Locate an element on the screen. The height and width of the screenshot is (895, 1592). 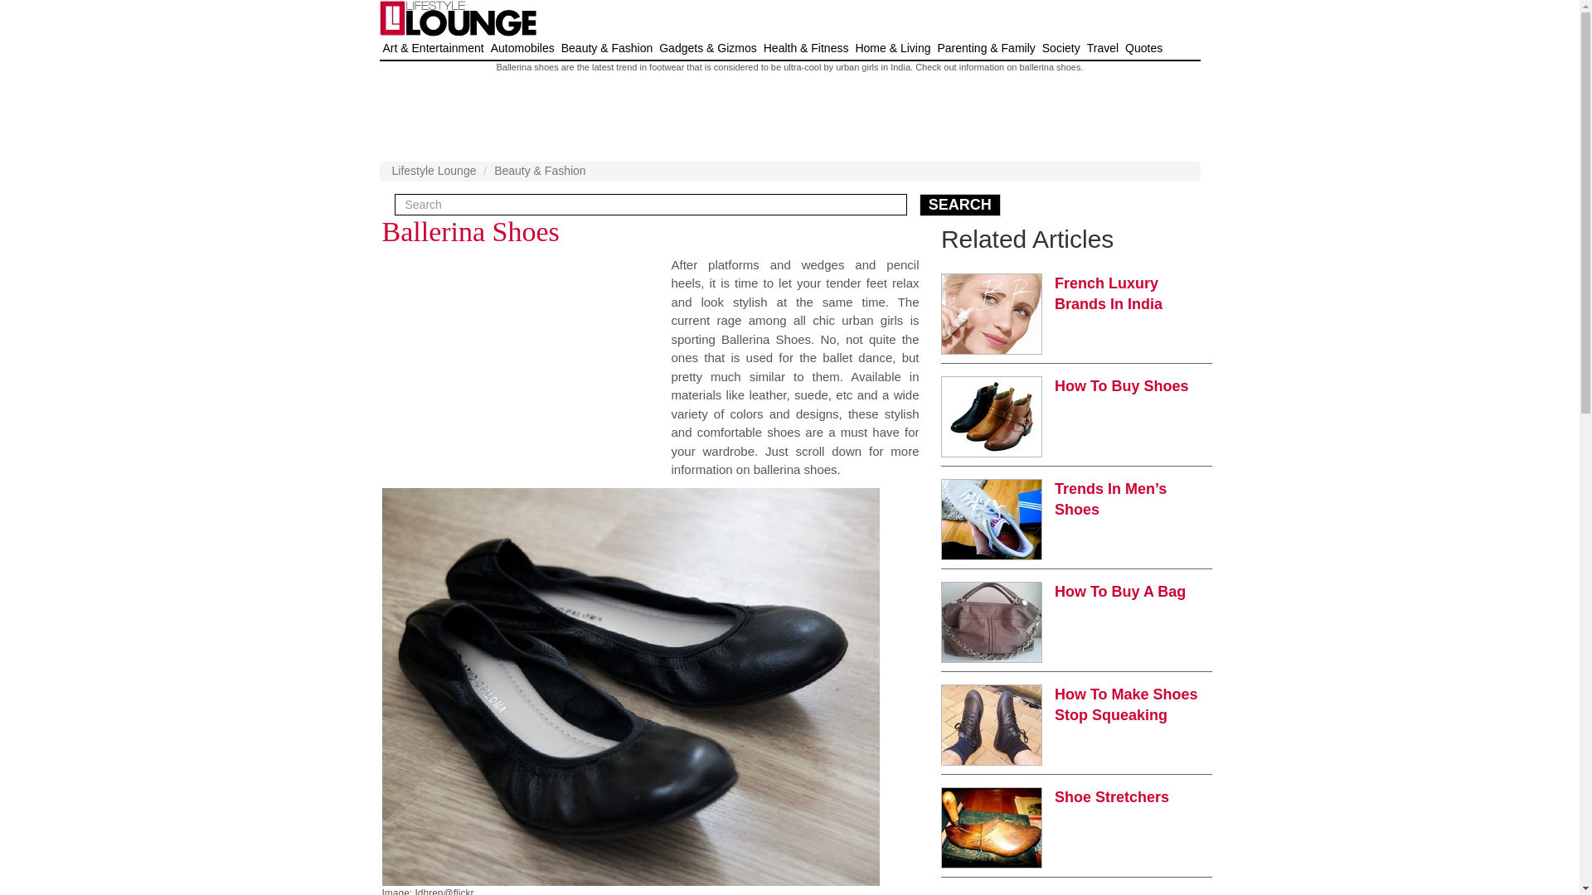
Quotes is located at coordinates (1143, 48).